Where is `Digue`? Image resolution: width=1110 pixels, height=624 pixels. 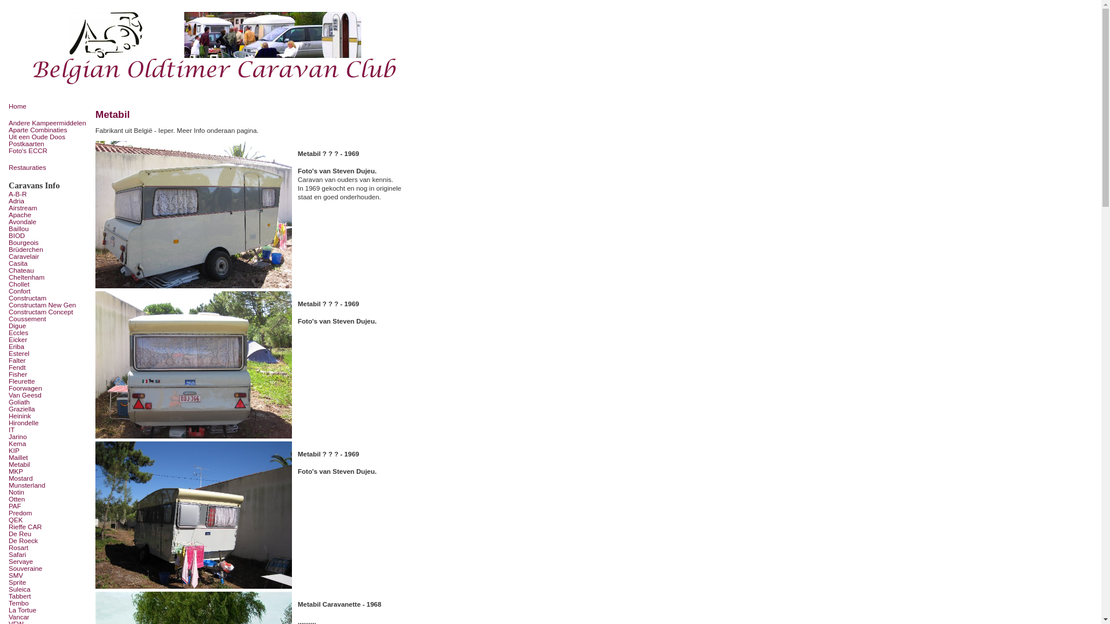
Digue is located at coordinates (49, 326).